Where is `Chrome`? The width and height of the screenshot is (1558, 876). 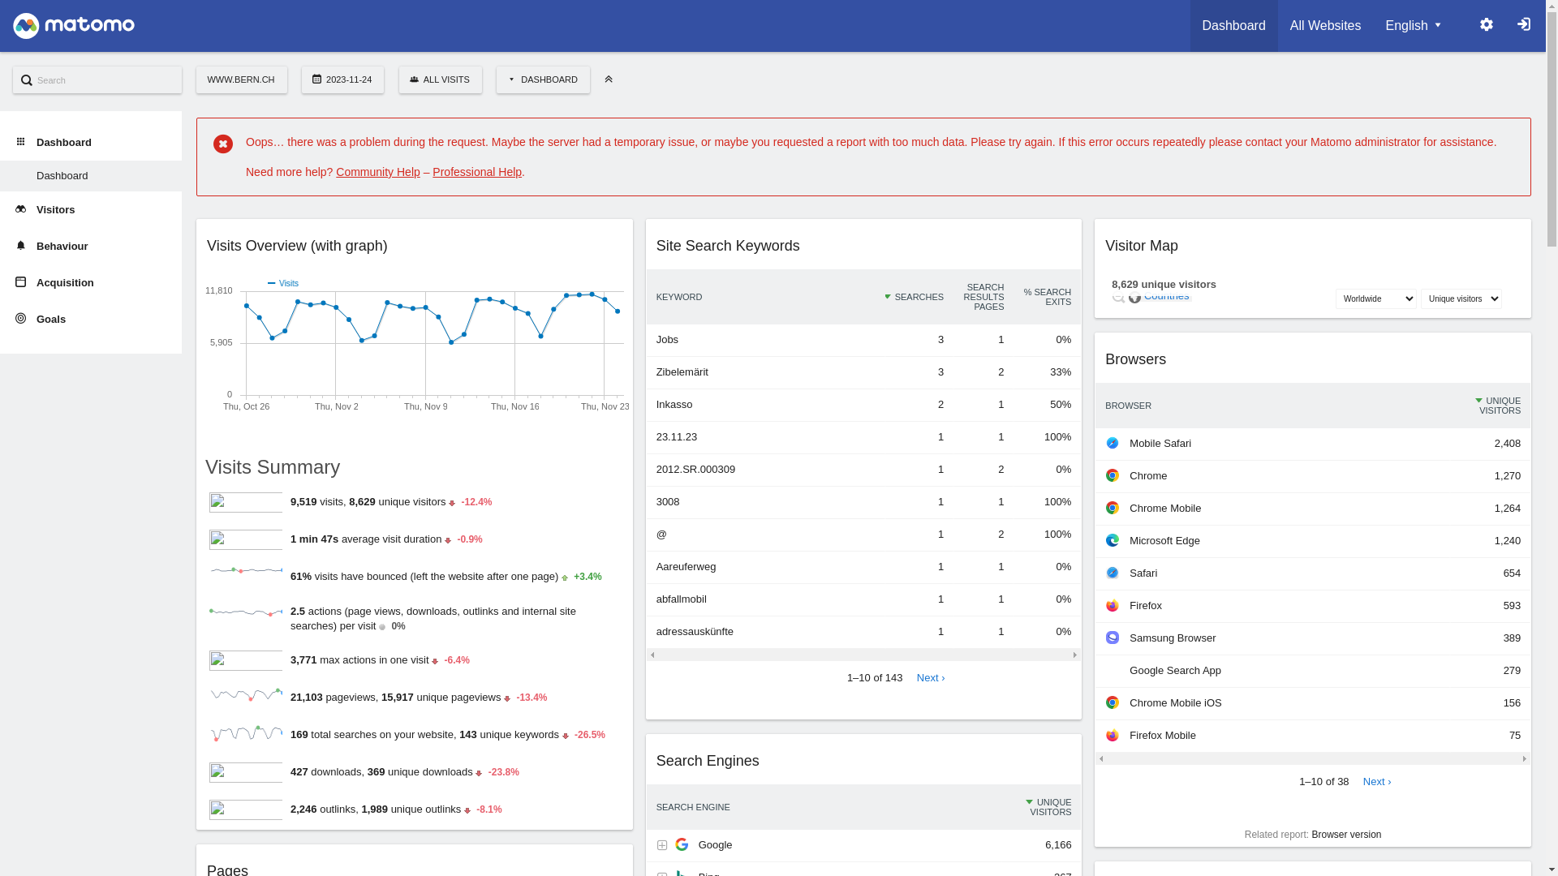
Chrome is located at coordinates (1113, 475).